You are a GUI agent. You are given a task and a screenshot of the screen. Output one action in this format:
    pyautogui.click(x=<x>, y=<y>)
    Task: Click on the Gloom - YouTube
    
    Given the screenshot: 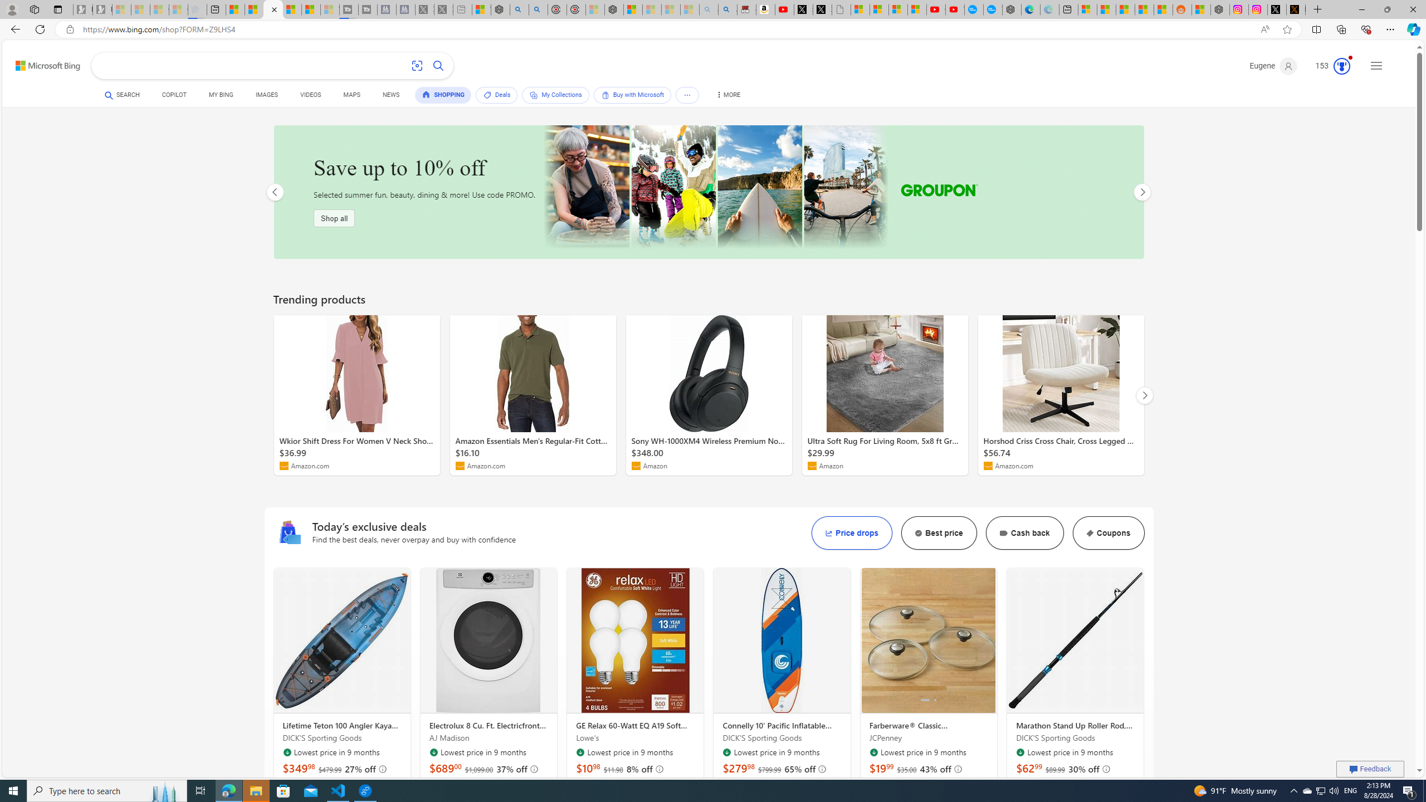 What is the action you would take?
    pyautogui.click(x=935, y=9)
    